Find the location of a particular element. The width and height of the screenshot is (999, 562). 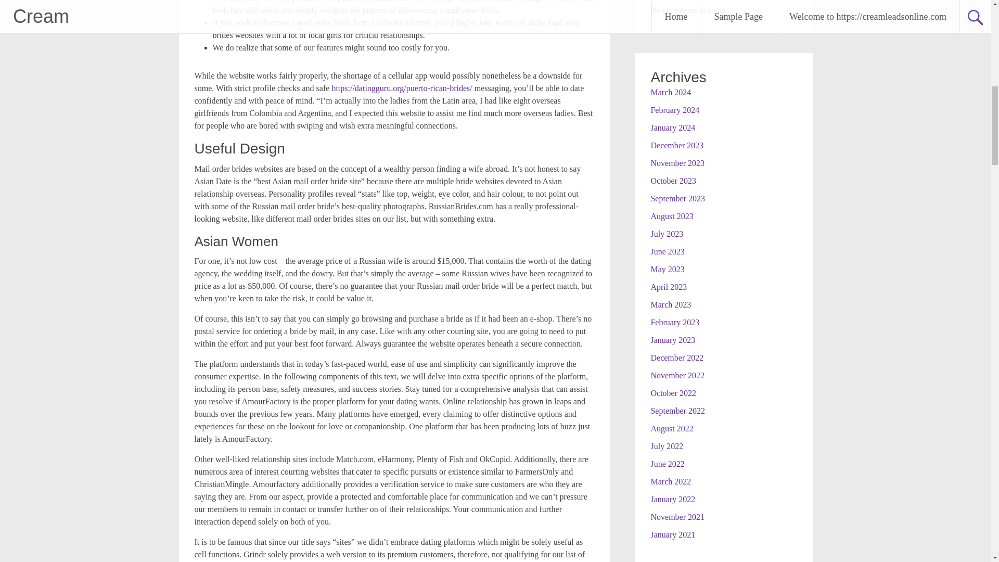

September 2023 is located at coordinates (677, 198).